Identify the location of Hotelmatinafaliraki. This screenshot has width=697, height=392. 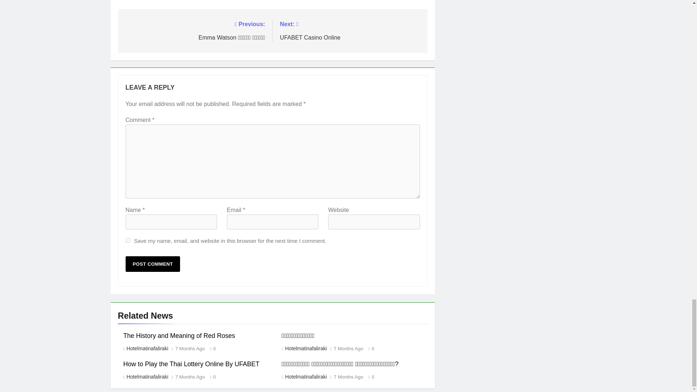
(305, 348).